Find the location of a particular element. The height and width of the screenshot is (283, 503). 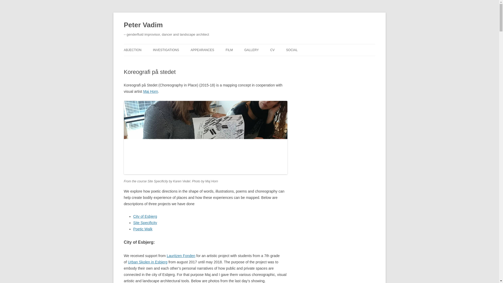

Site Specificity is located at coordinates (145, 223).